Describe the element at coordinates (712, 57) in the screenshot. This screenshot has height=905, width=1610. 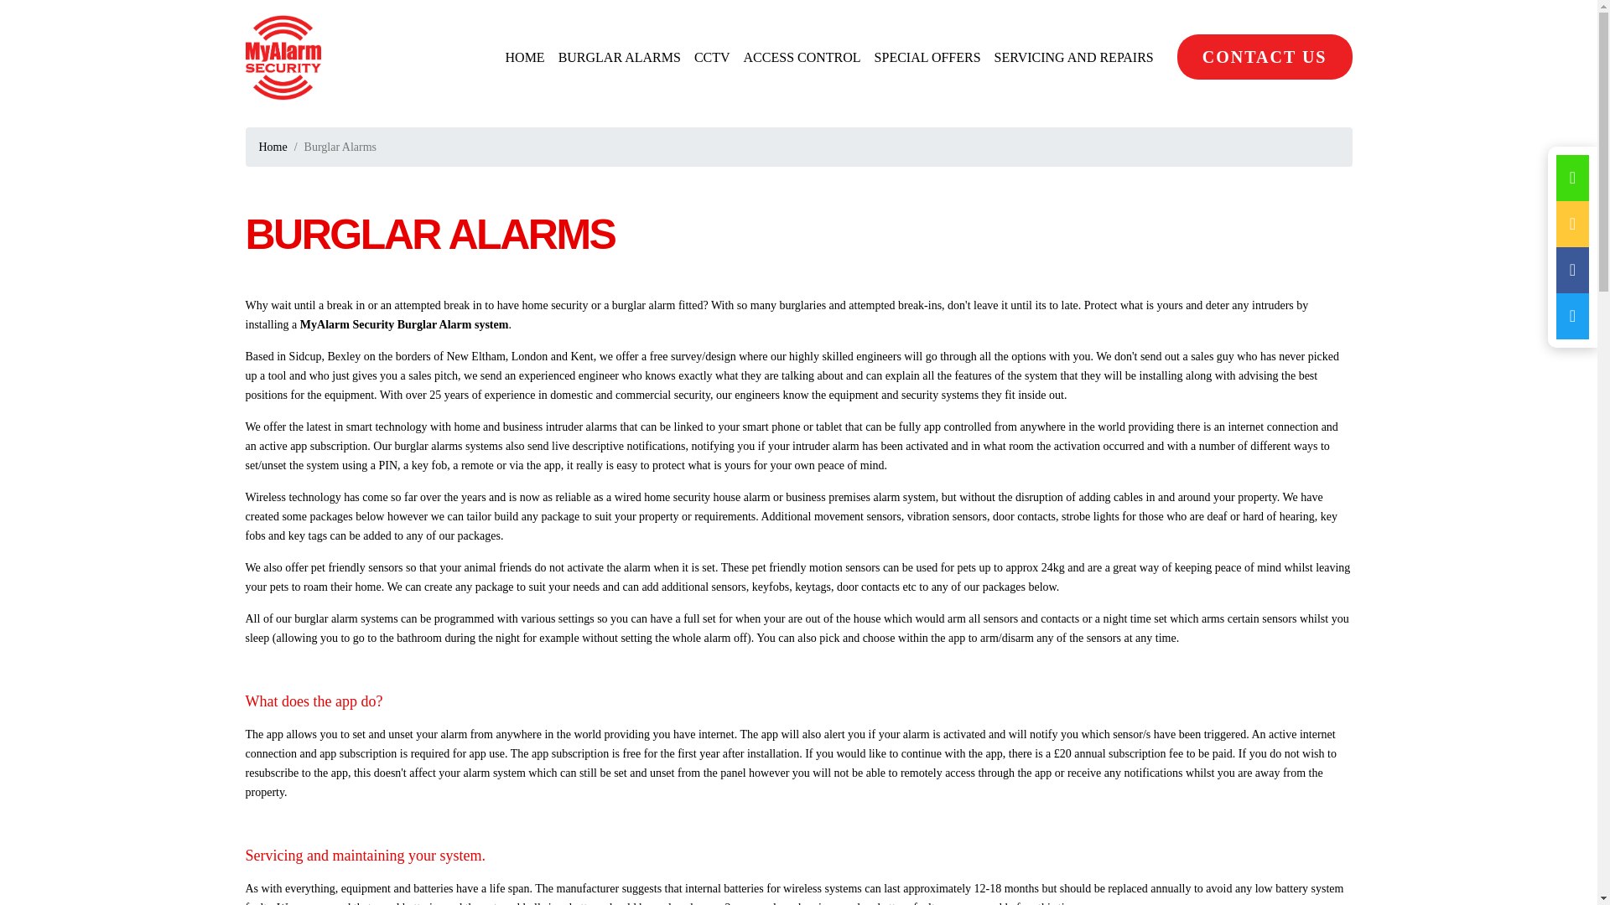
I see `CCTV` at that location.